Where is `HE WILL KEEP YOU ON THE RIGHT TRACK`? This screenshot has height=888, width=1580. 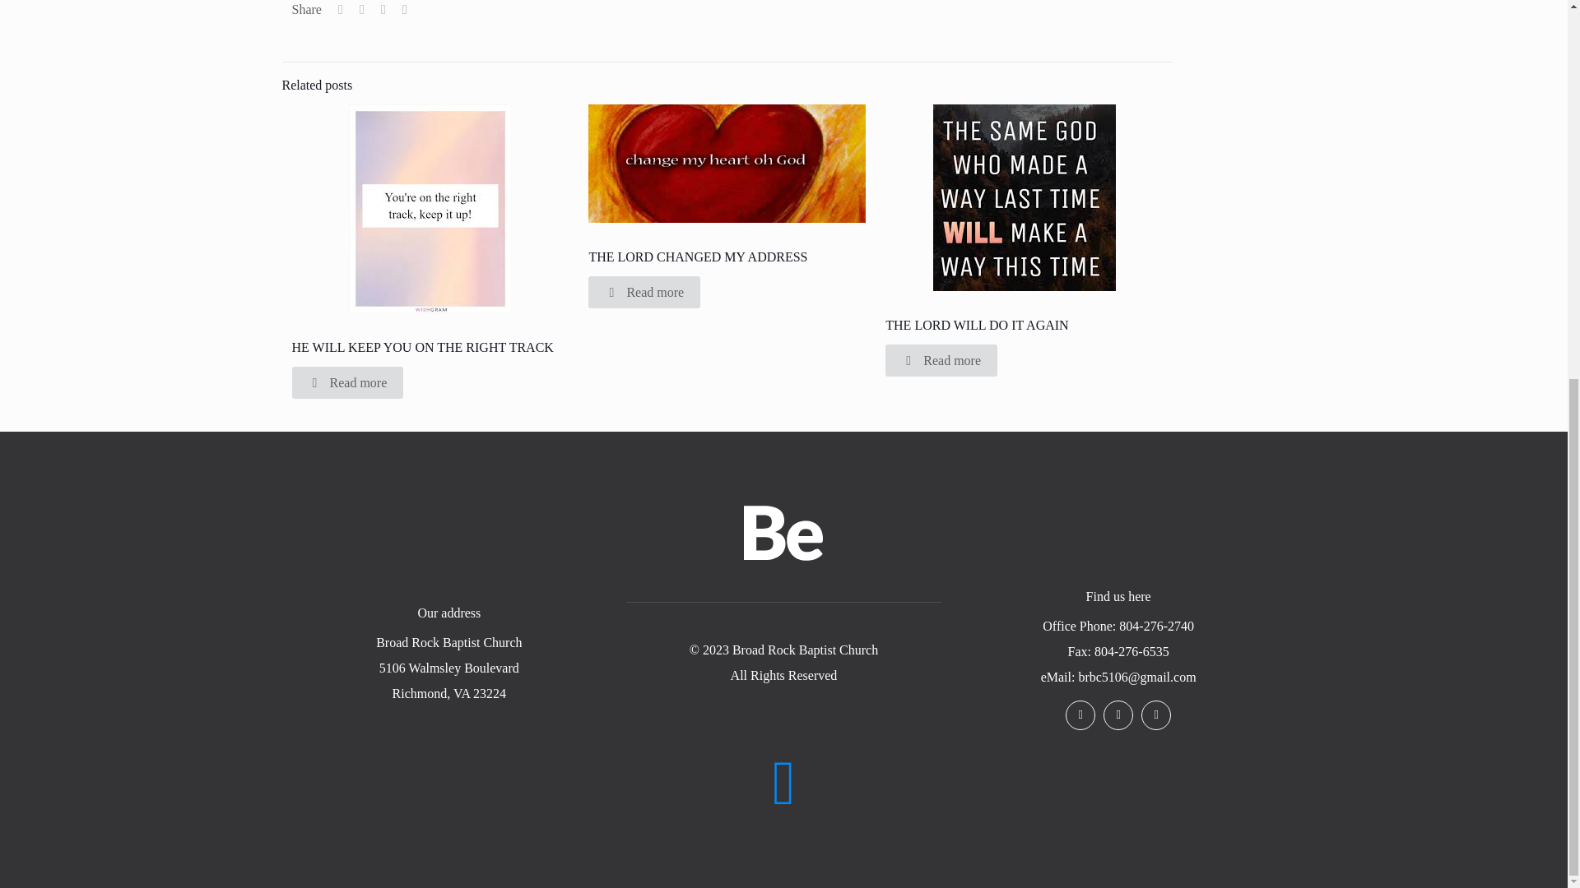 HE WILL KEEP YOU ON THE RIGHT TRACK is located at coordinates (421, 347).